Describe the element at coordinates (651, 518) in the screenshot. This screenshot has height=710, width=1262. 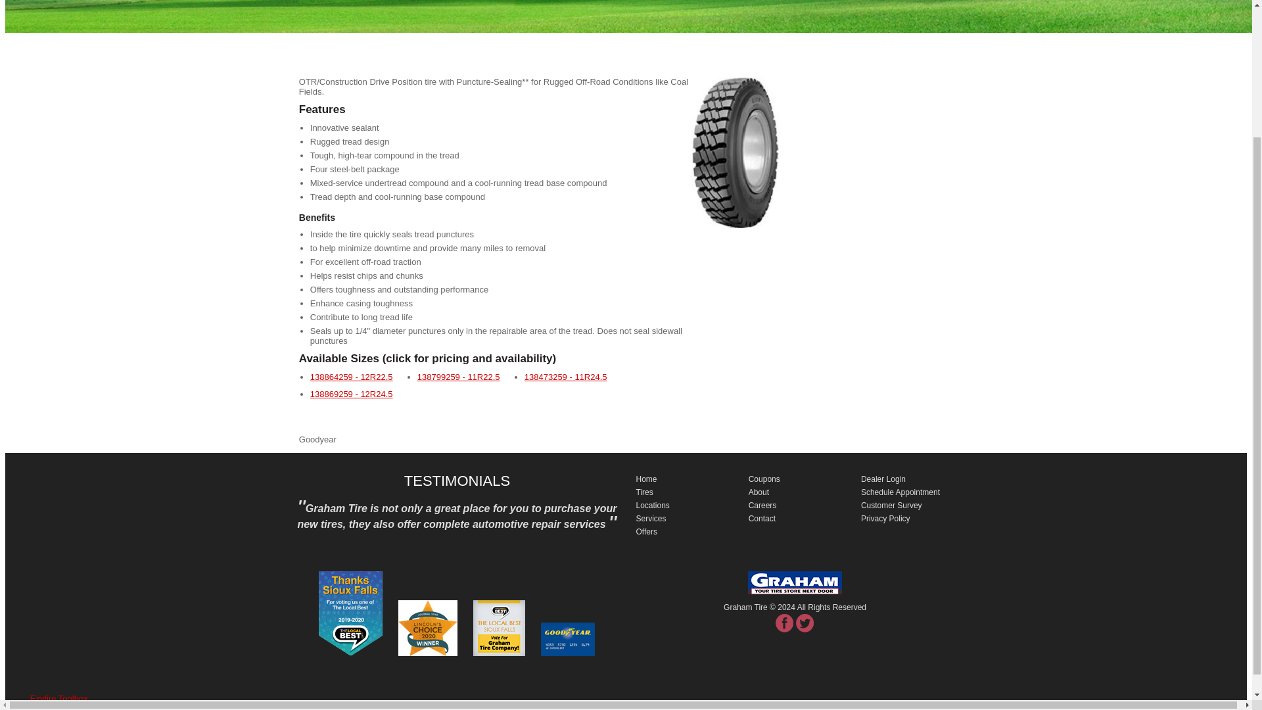
I see `Services` at that location.